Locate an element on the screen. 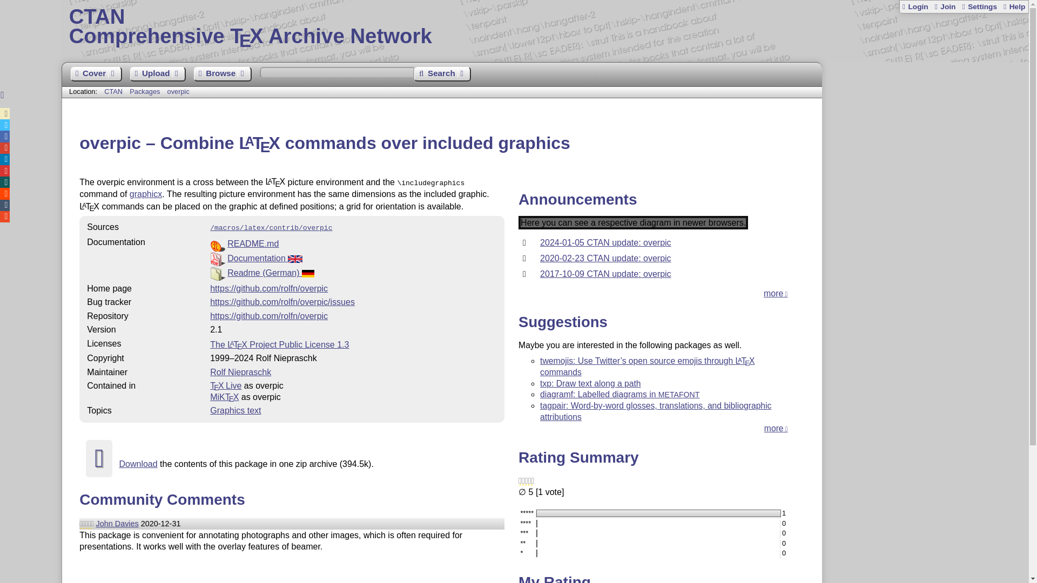  Documentation is located at coordinates (546, 27).